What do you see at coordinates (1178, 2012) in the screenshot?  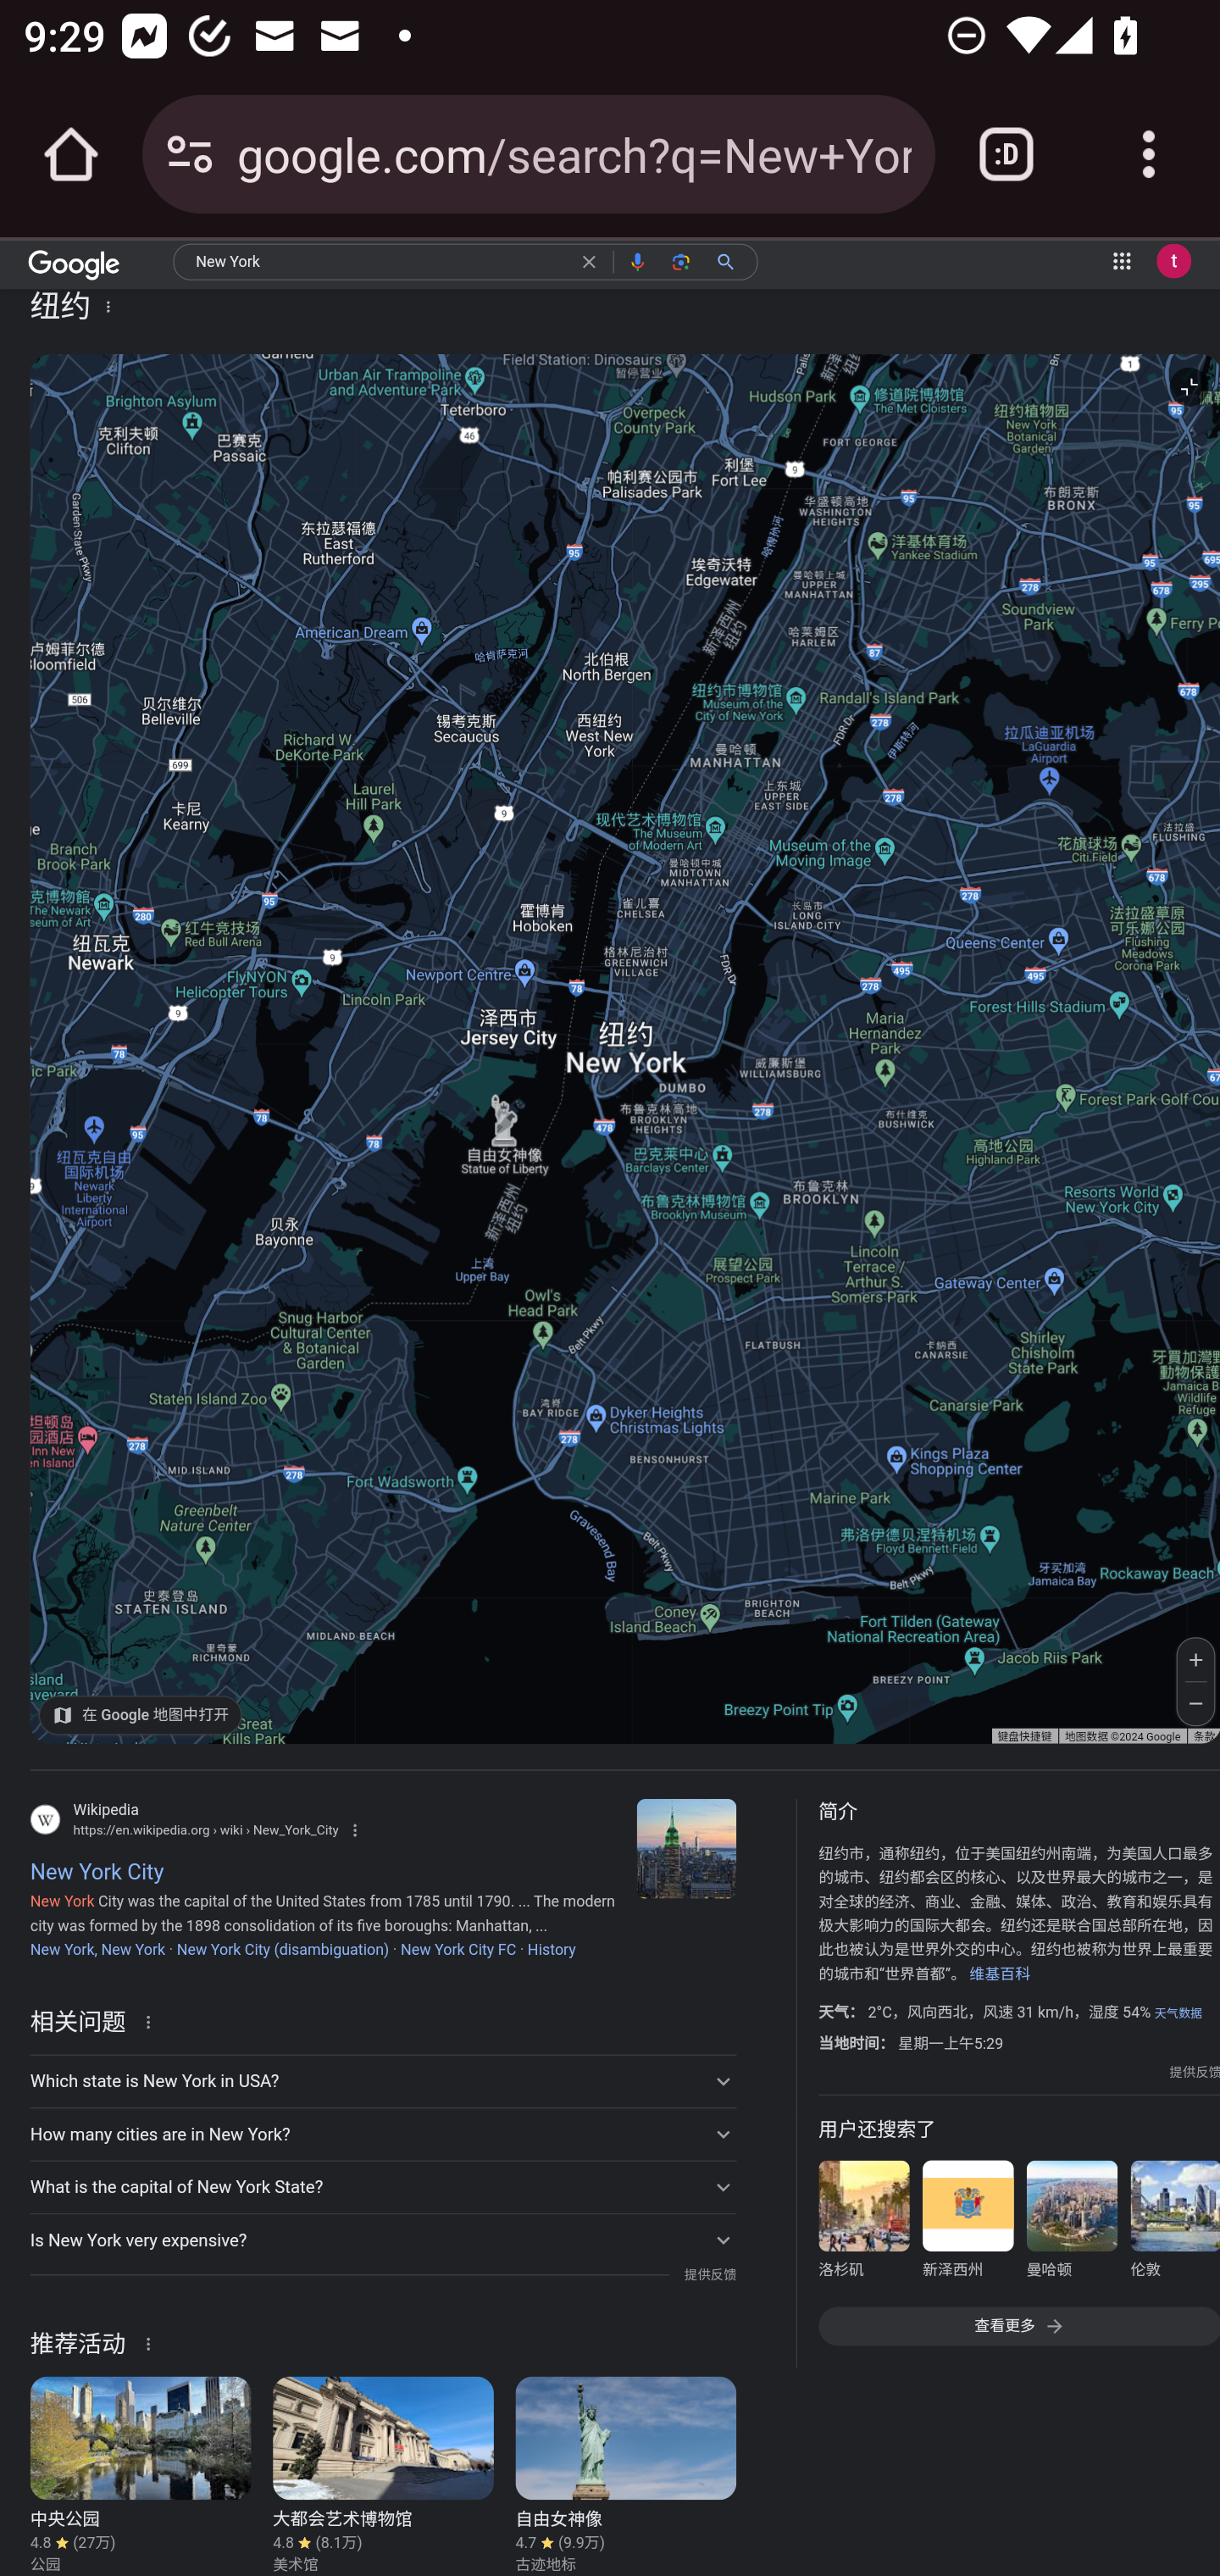 I see `天气数据` at bounding box center [1178, 2012].